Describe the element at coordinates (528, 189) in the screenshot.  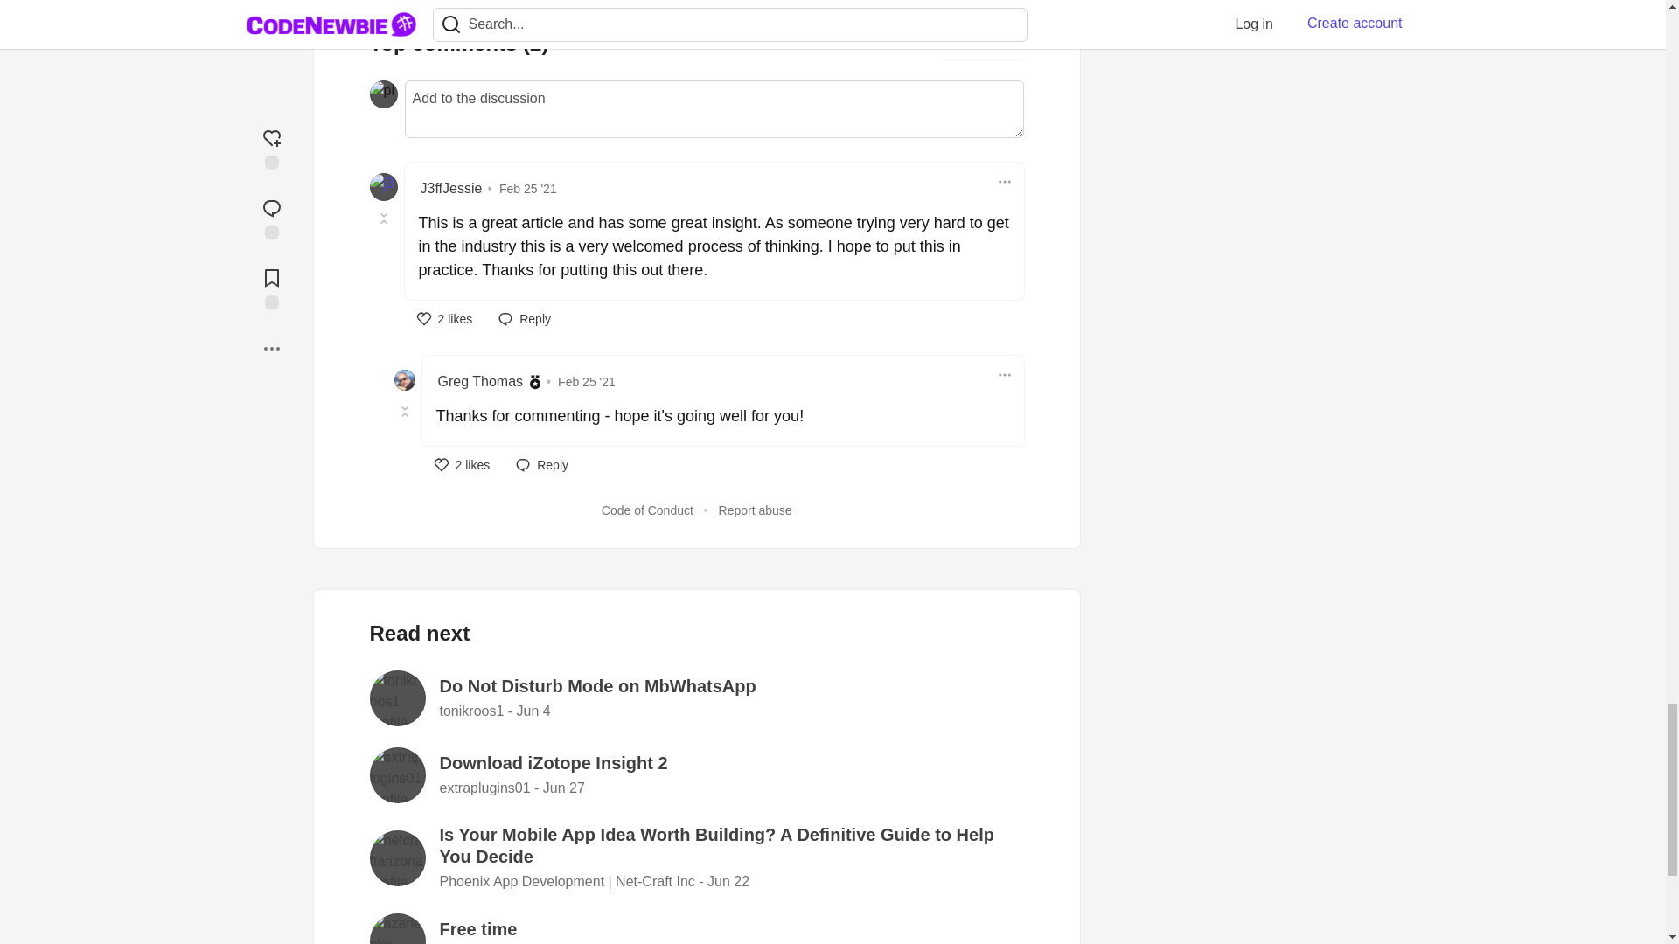
I see `Thursday, February 25, 2021 at 9:21:41 PM` at that location.